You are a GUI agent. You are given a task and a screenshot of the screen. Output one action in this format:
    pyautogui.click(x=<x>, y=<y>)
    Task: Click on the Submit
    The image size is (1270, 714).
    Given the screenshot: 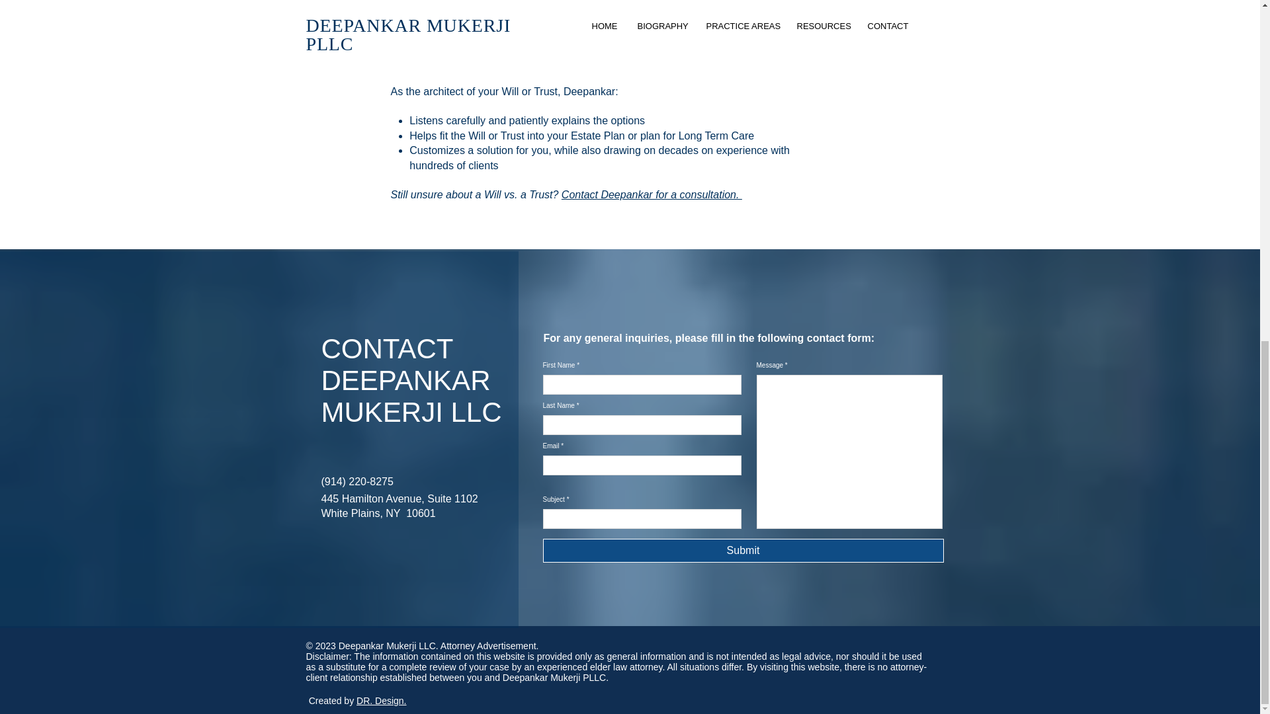 What is the action you would take?
    pyautogui.click(x=742, y=551)
    